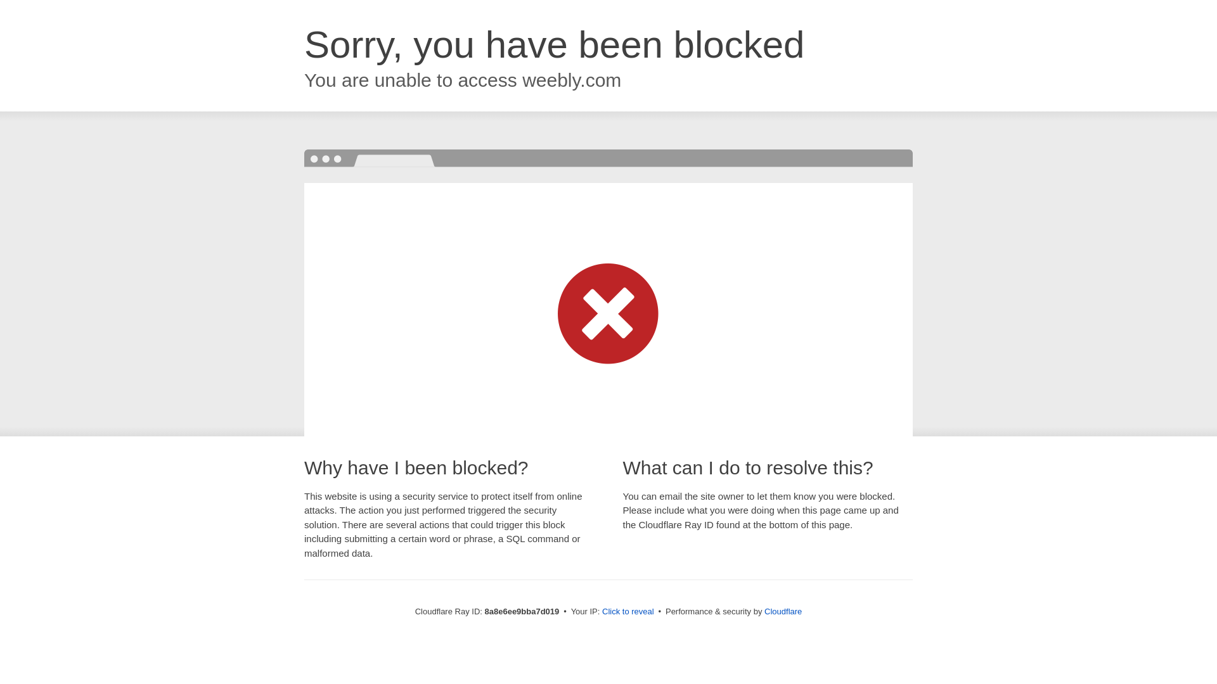  Describe the element at coordinates (628, 612) in the screenshot. I see `Click to reveal` at that location.